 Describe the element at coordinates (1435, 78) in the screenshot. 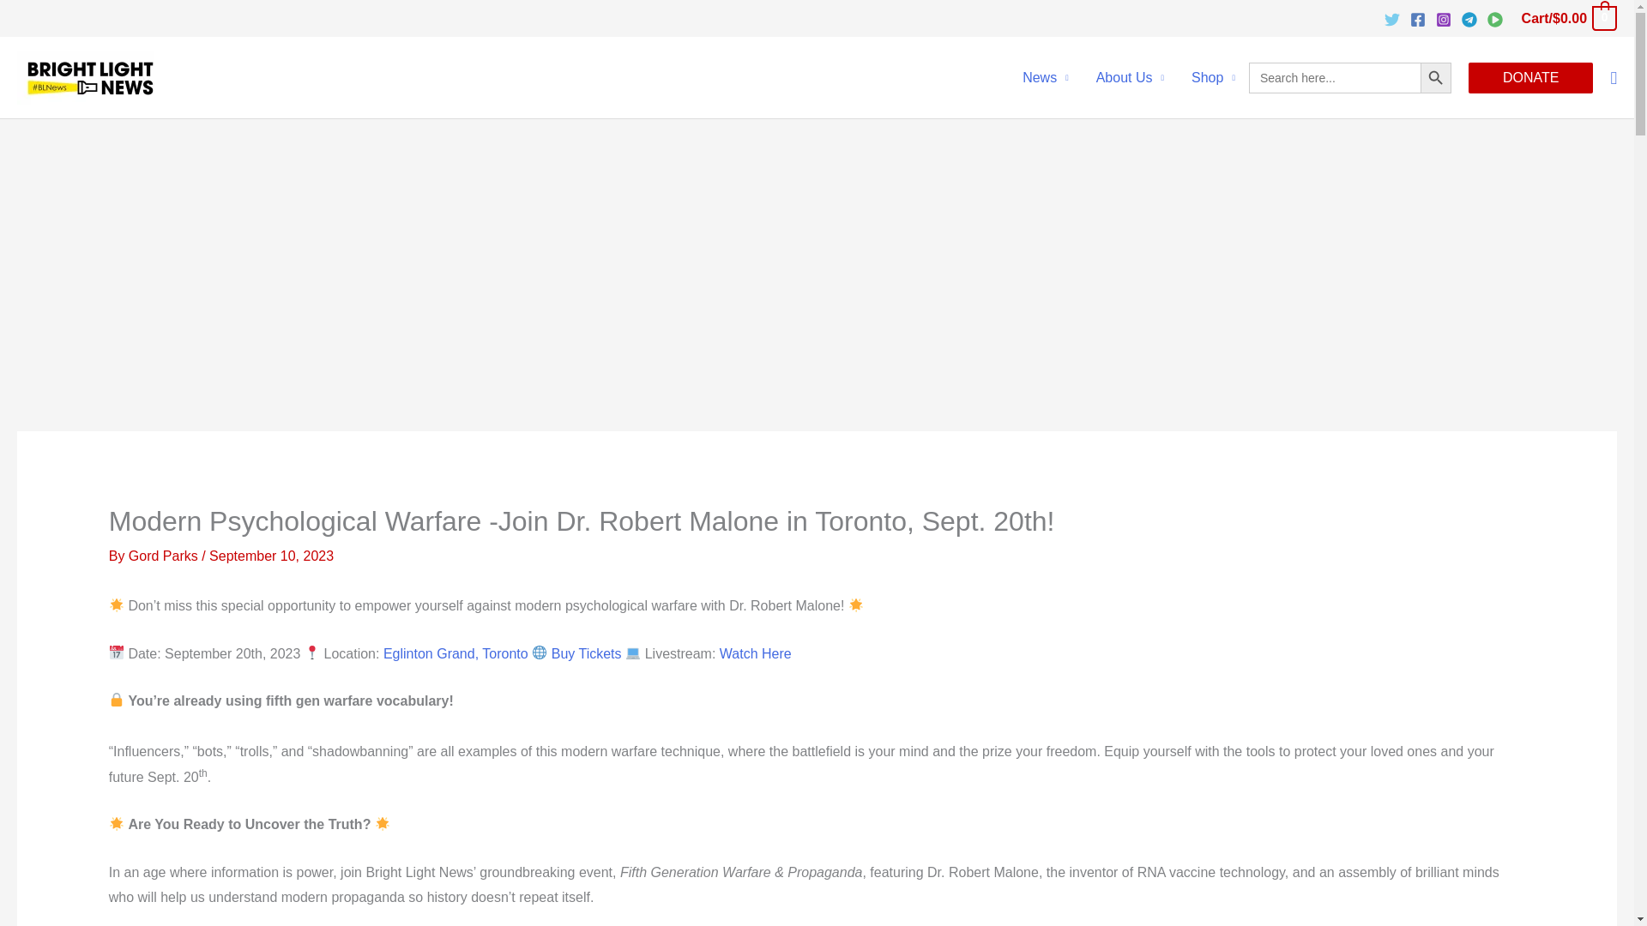

I see `Search Button` at that location.